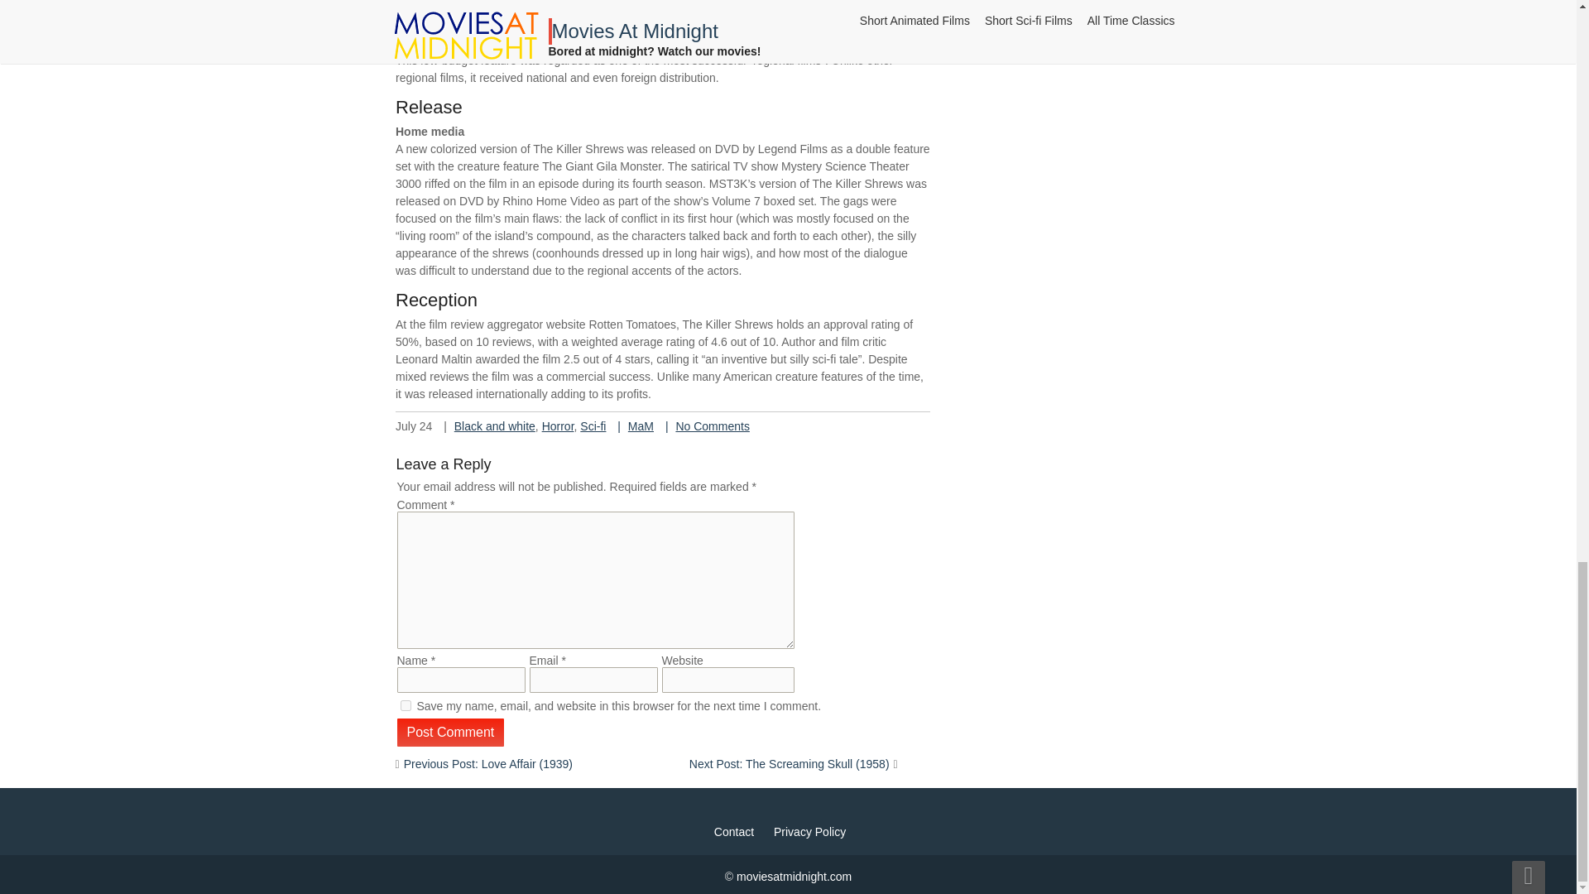  What do you see at coordinates (451, 732) in the screenshot?
I see `Post Comment` at bounding box center [451, 732].